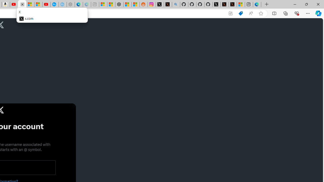  Describe the element at coordinates (233, 5) in the screenshot. I see `X Privacy Policy` at that location.